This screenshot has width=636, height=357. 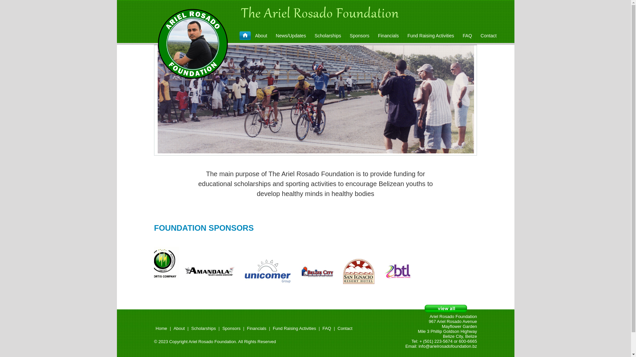 I want to click on Financials, so click(x=388, y=36).